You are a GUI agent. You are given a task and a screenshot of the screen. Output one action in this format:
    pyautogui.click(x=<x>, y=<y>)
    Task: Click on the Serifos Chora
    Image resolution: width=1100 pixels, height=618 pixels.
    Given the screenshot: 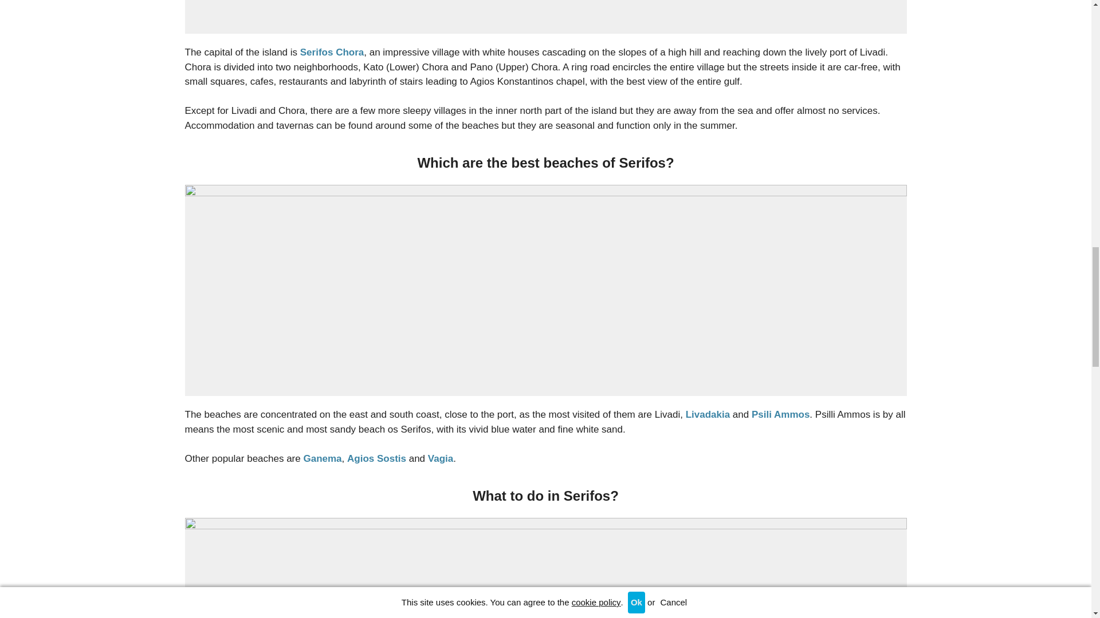 What is the action you would take?
    pyautogui.click(x=332, y=53)
    